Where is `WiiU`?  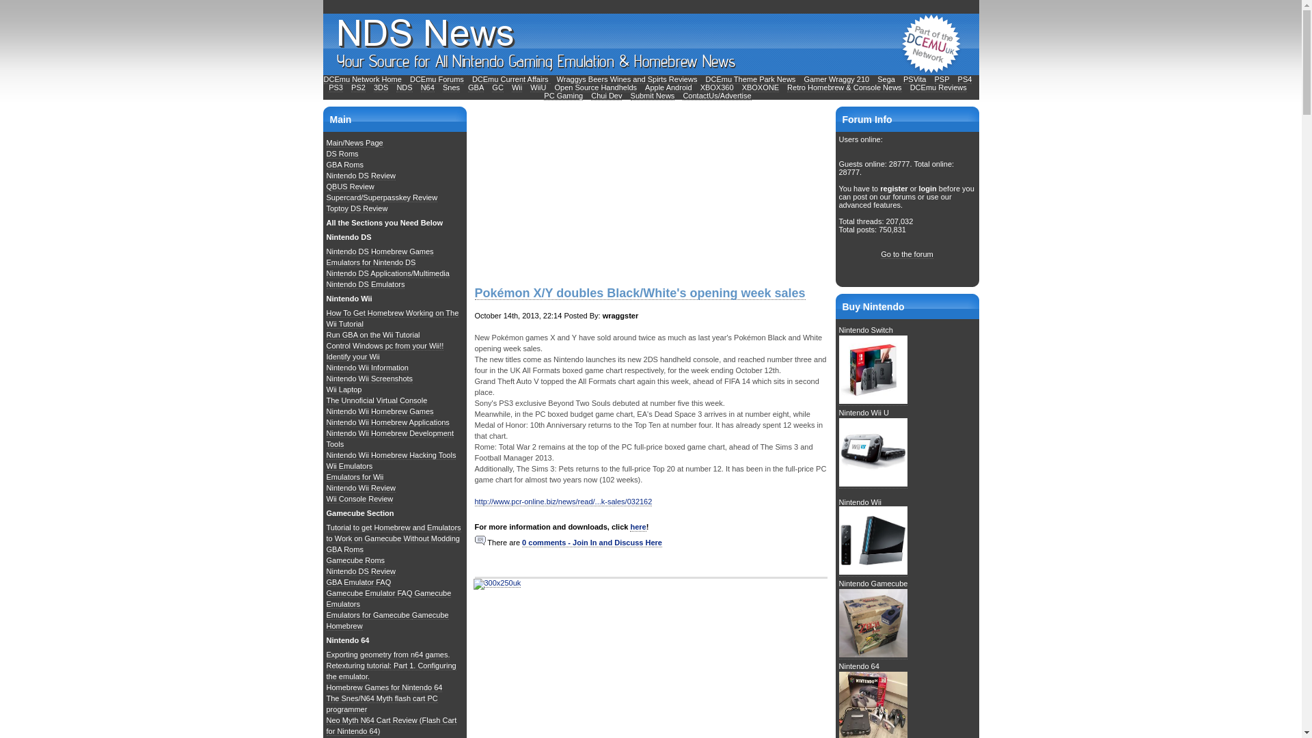 WiiU is located at coordinates (537, 87).